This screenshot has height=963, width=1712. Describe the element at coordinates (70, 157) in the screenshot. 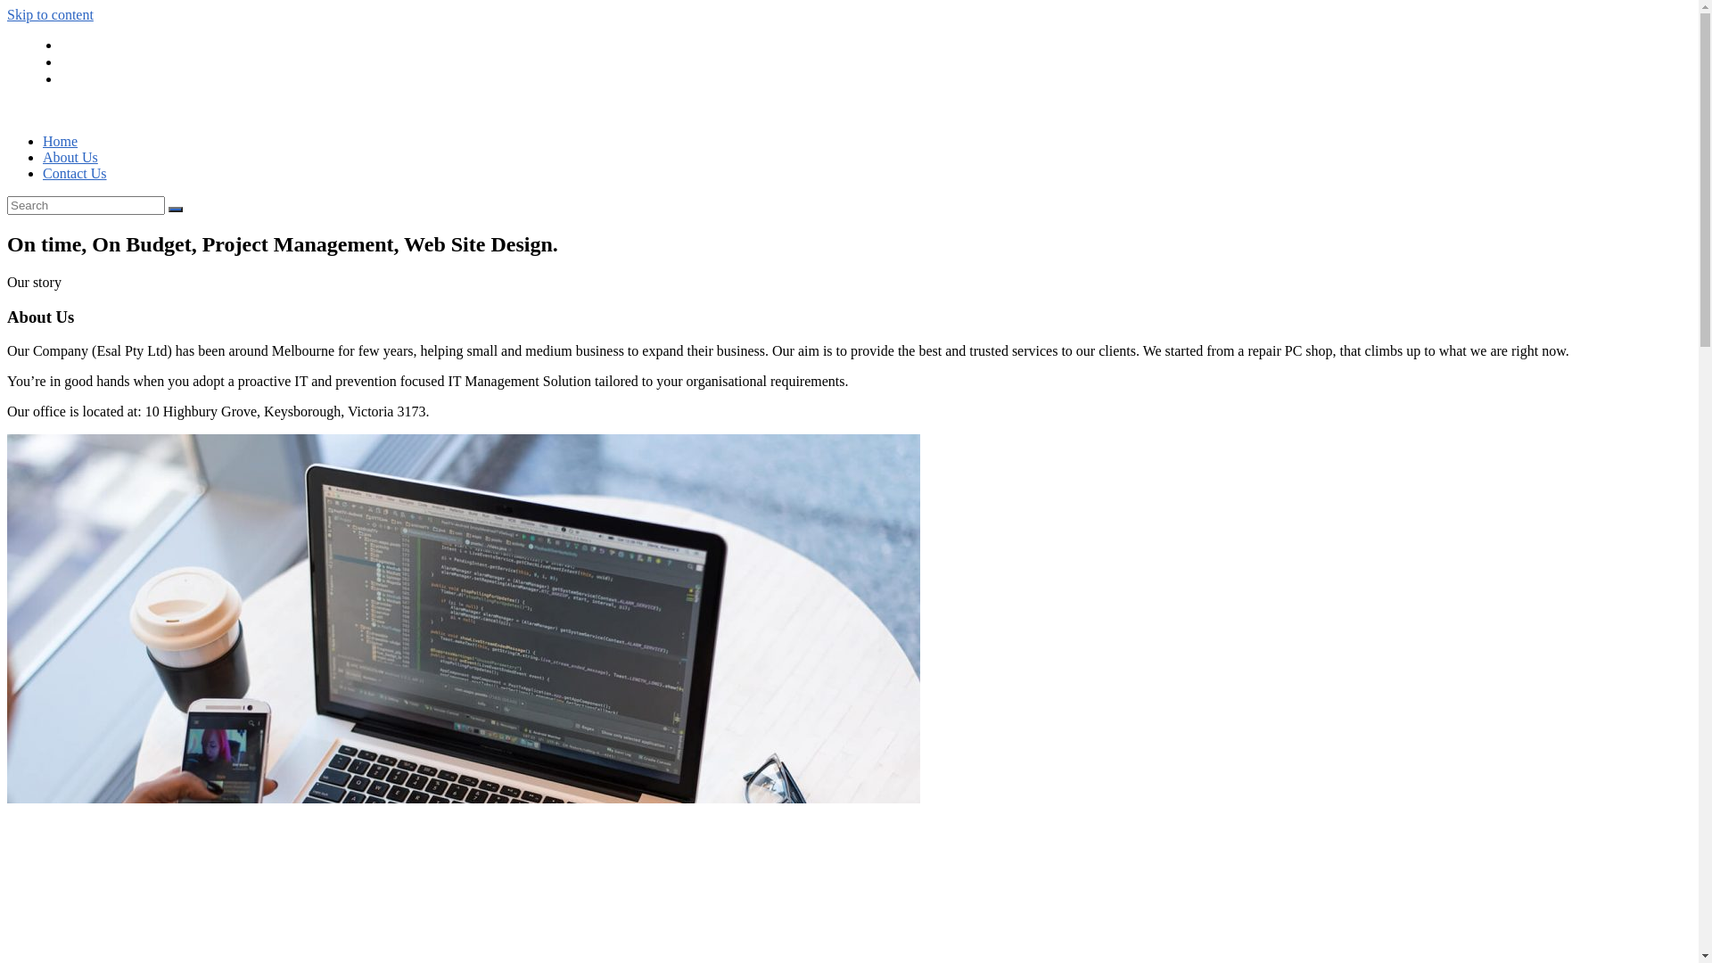

I see `About Us` at that location.